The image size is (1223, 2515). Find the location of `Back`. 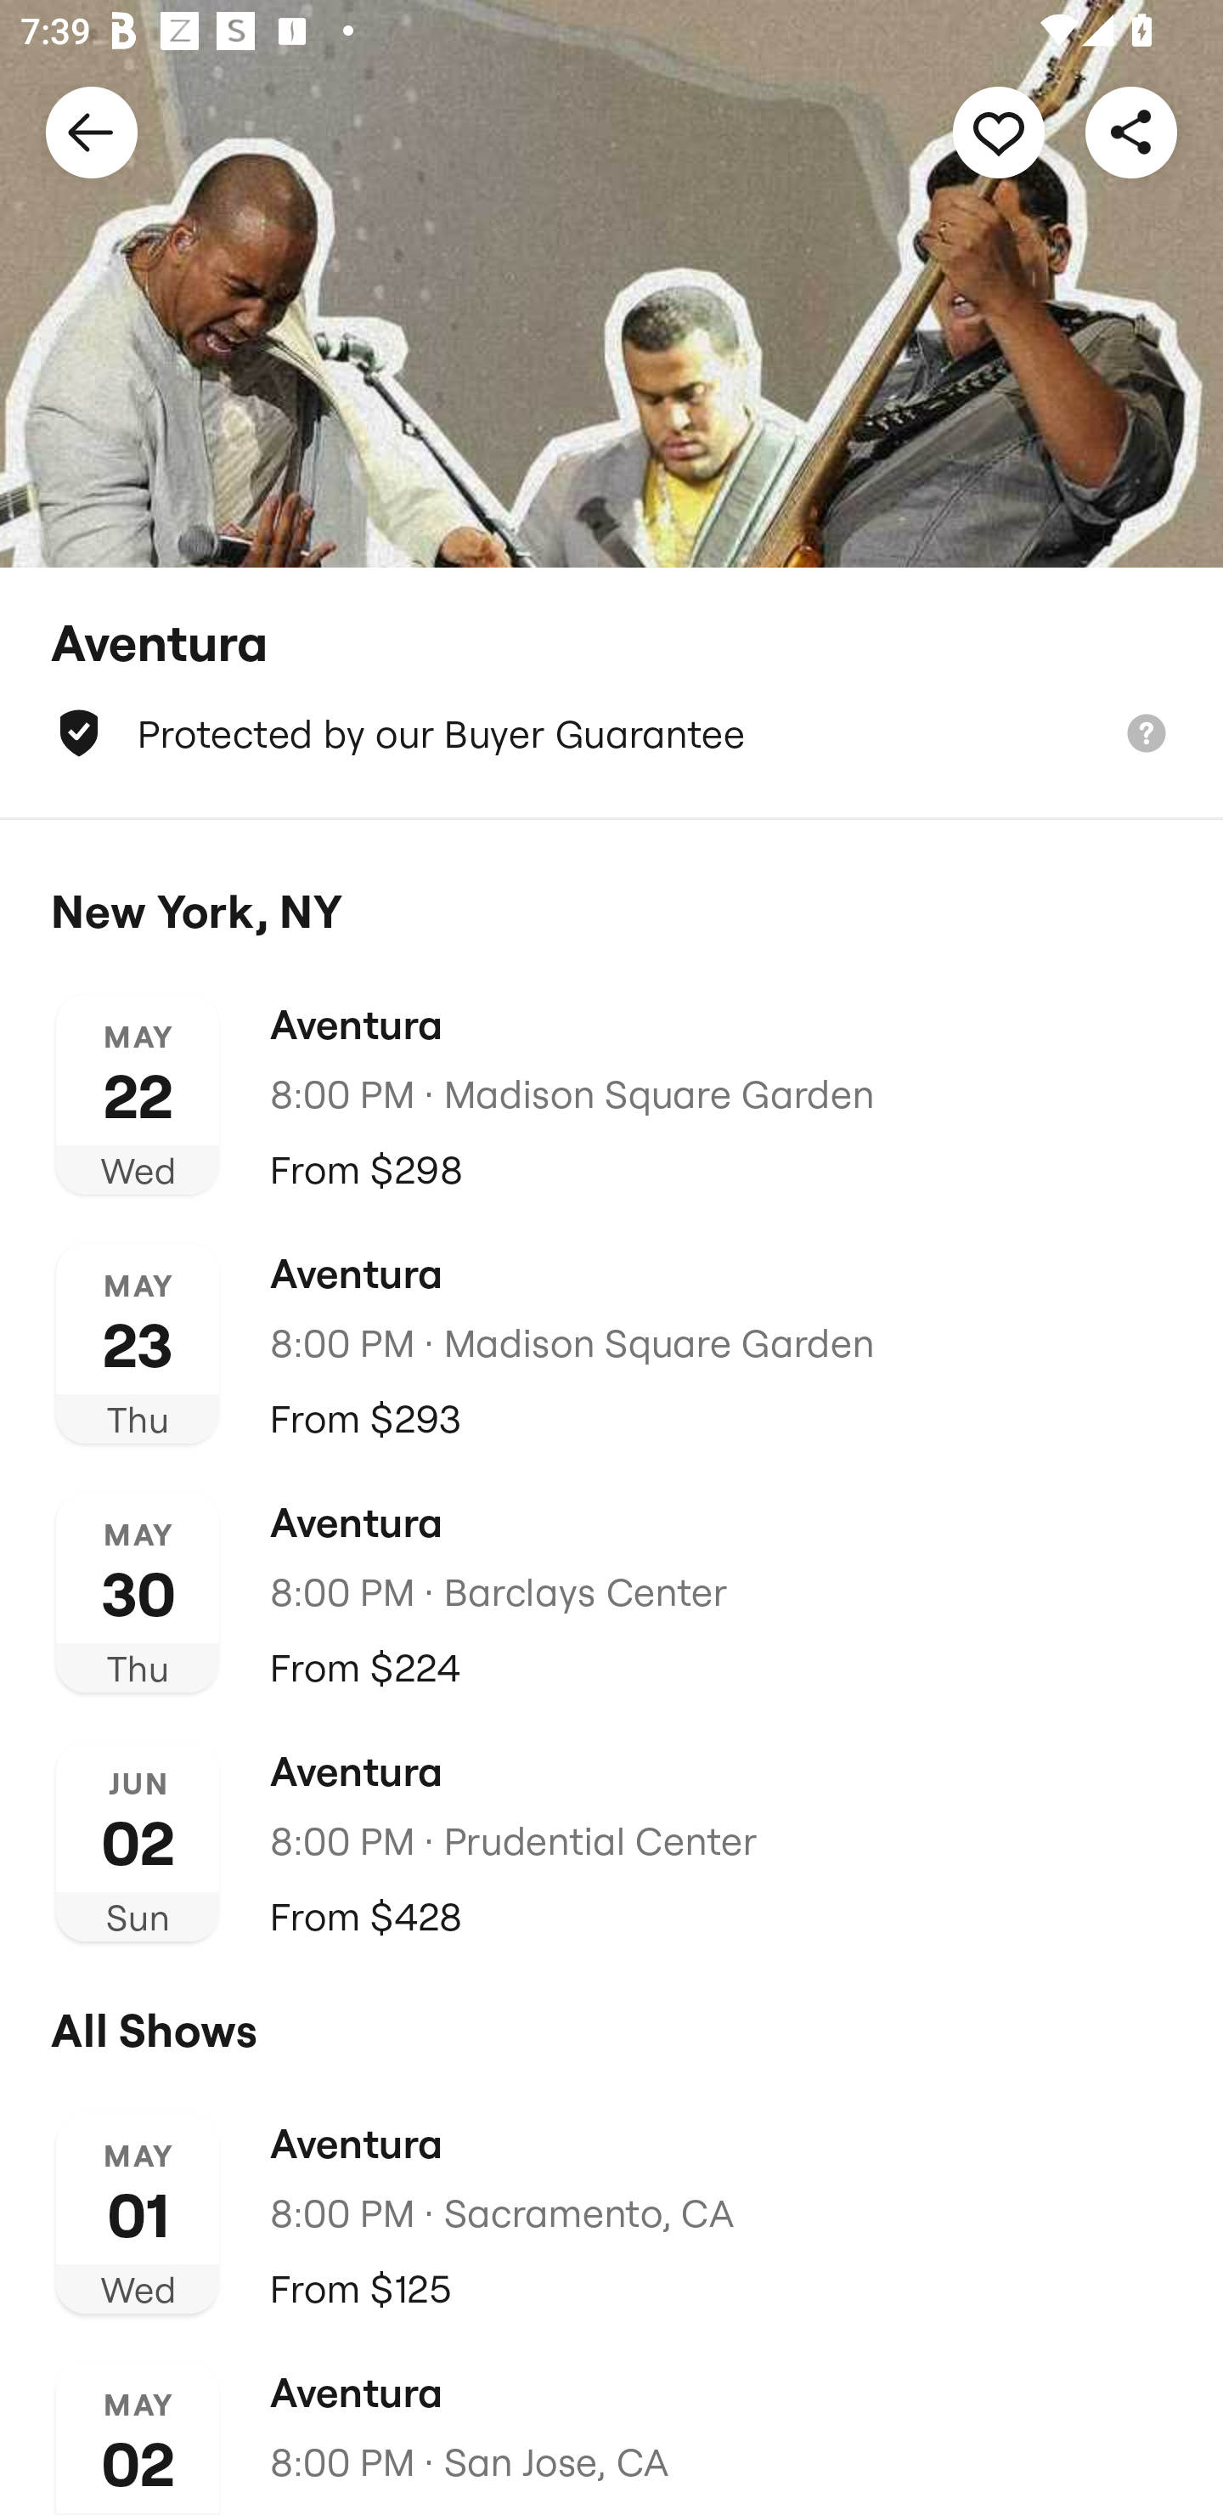

Back is located at coordinates (92, 131).